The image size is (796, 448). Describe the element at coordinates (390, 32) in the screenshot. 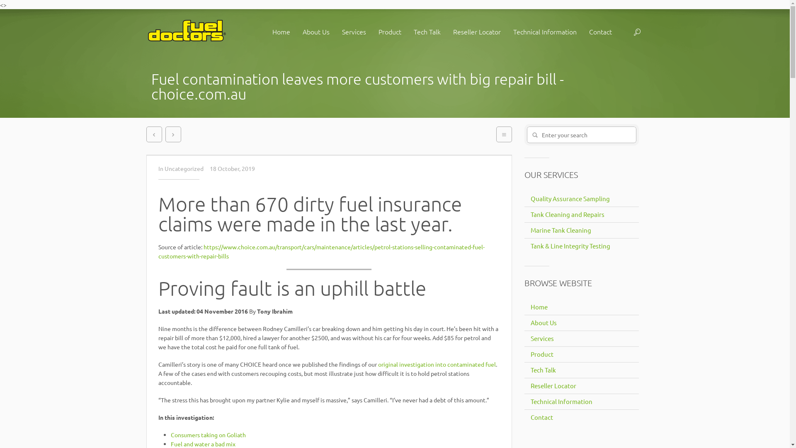

I see `Product` at that location.